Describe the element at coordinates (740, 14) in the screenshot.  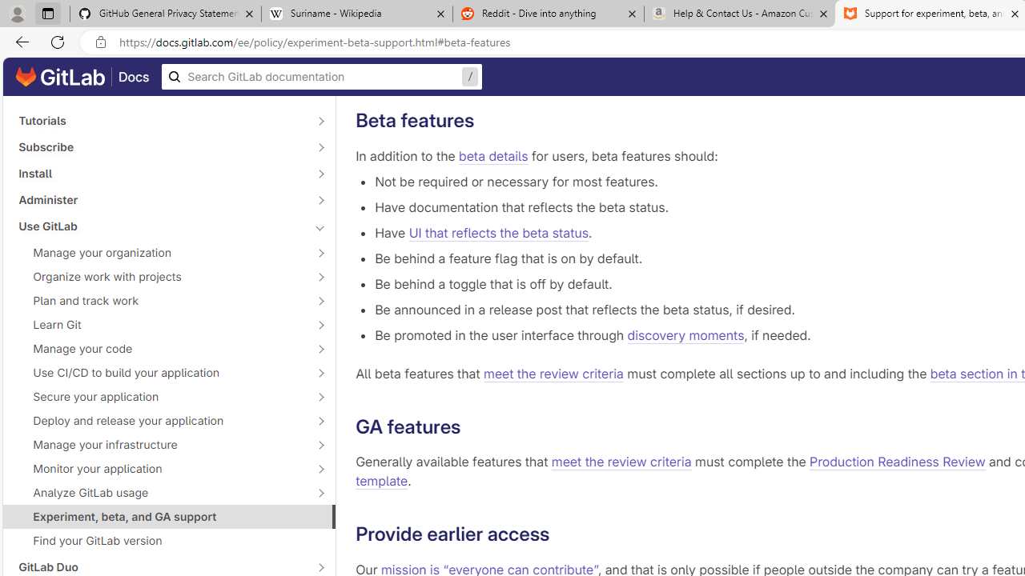
I see `Help & Contact Us - Amazon Customer Service - Sleeping` at that location.